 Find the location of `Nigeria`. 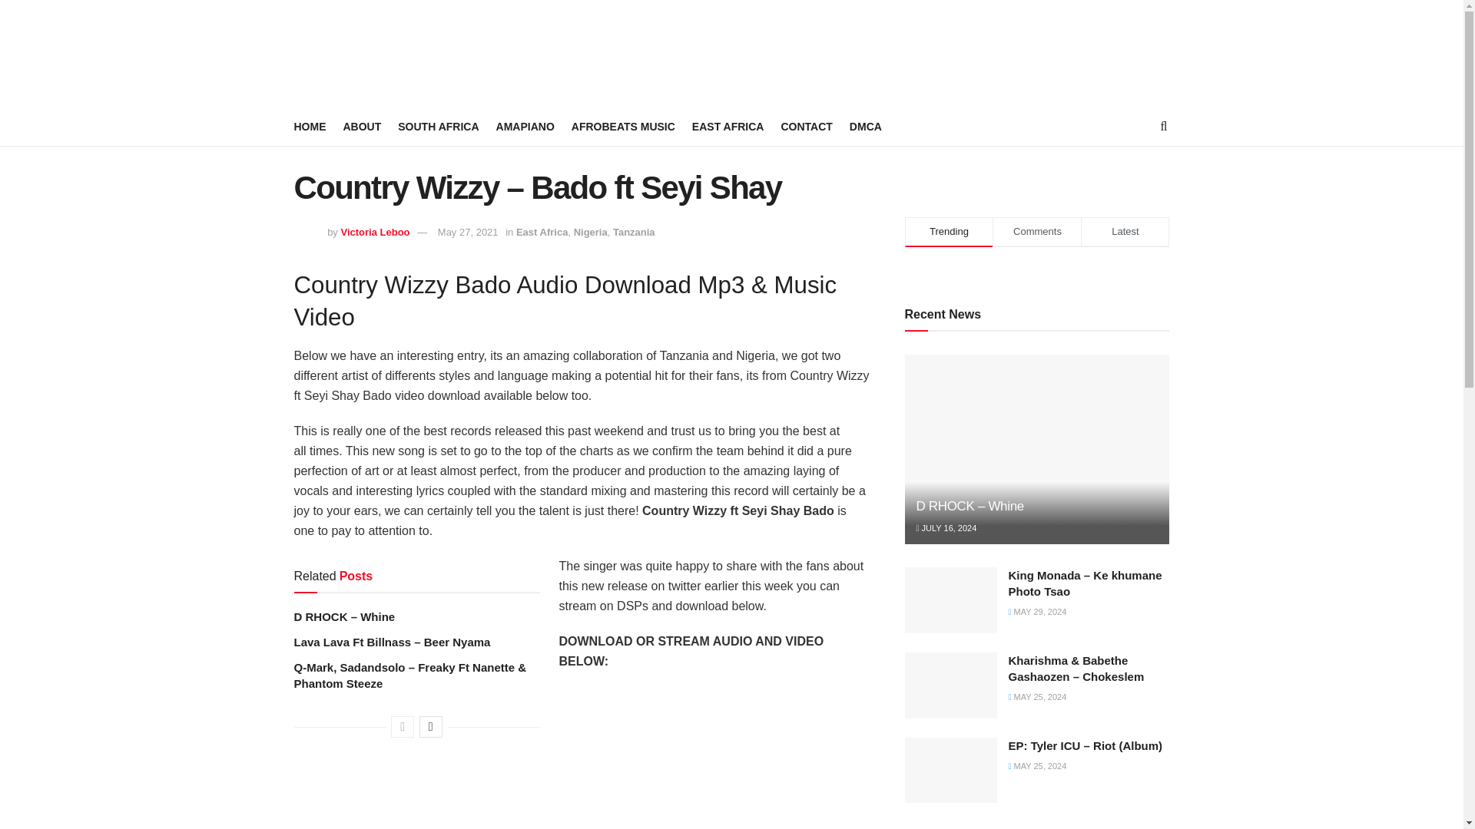

Nigeria is located at coordinates (590, 232).